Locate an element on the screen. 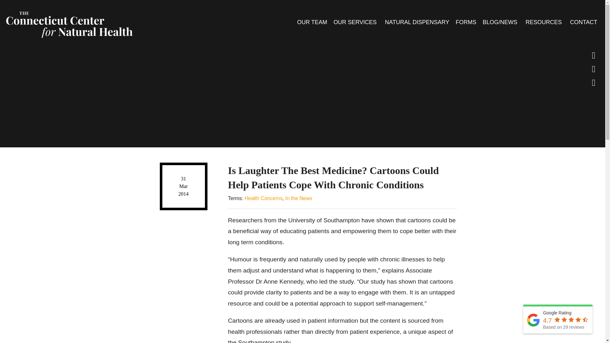  FORMS is located at coordinates (466, 22).